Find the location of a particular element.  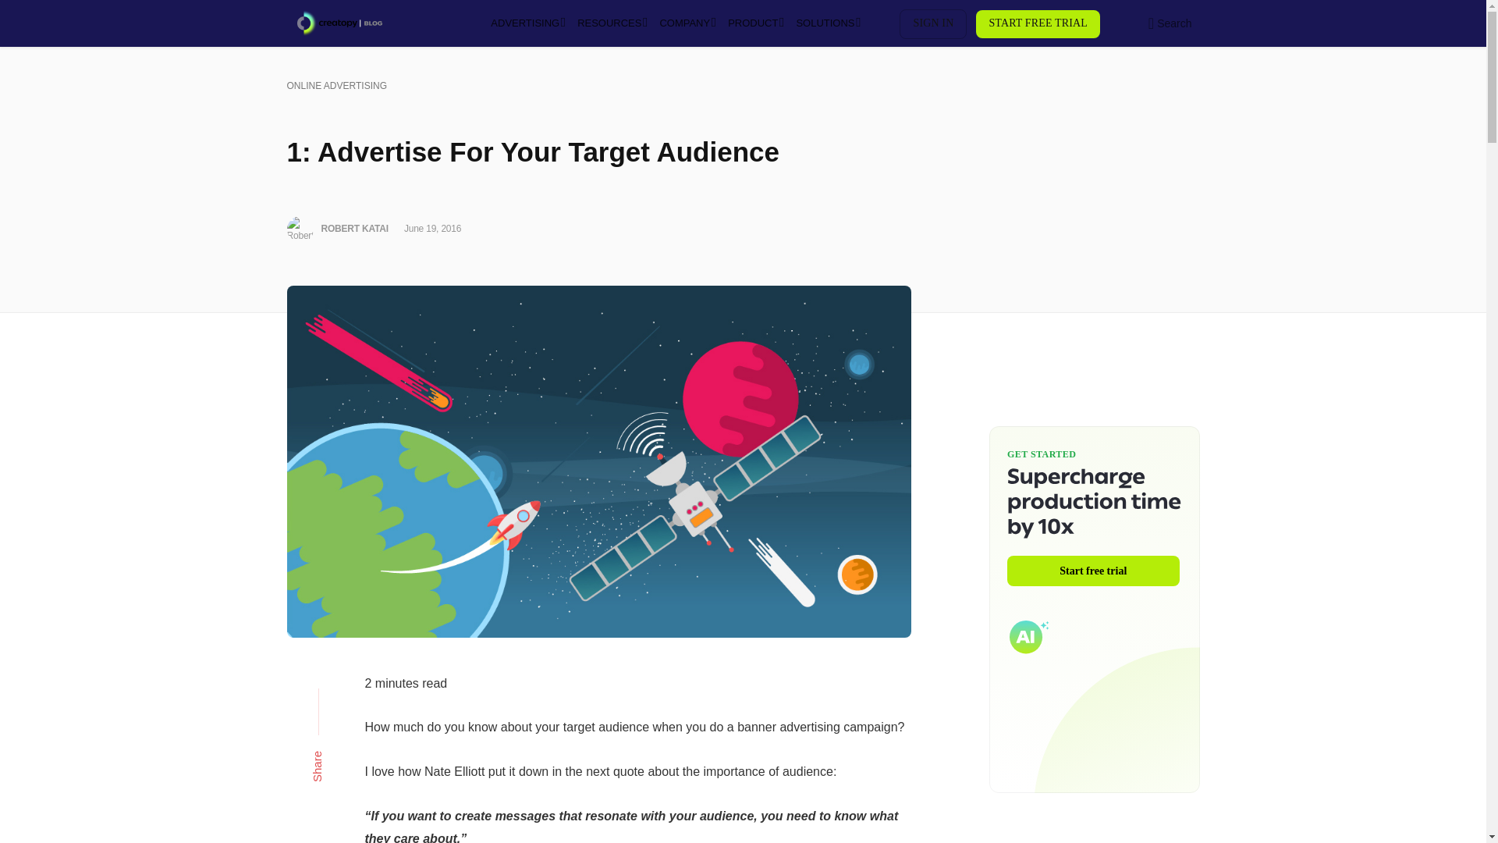

SIGN IN is located at coordinates (933, 23).